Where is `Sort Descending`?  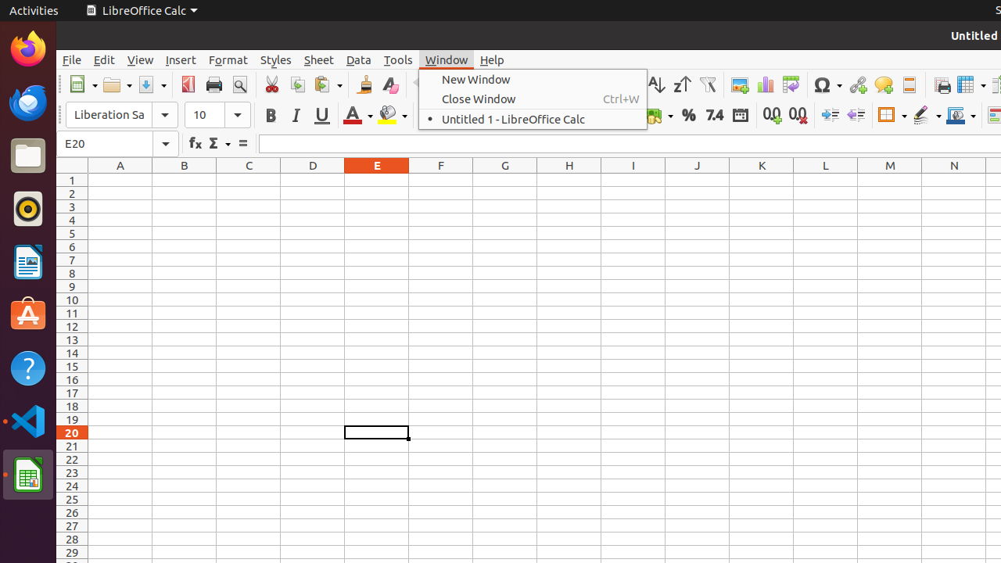 Sort Descending is located at coordinates (682, 84).